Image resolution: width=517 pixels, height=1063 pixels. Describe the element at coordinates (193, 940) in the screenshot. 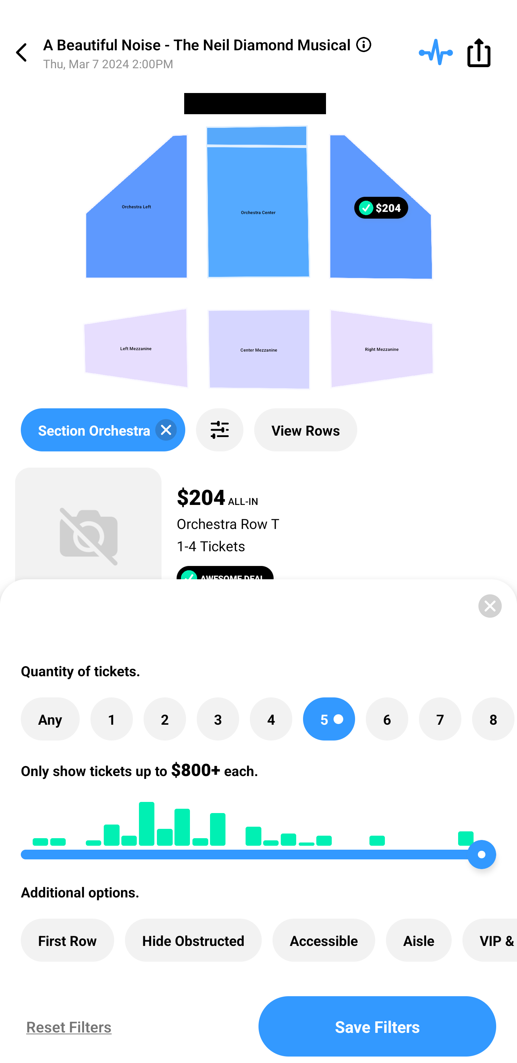

I see `Hide Obstructed` at that location.